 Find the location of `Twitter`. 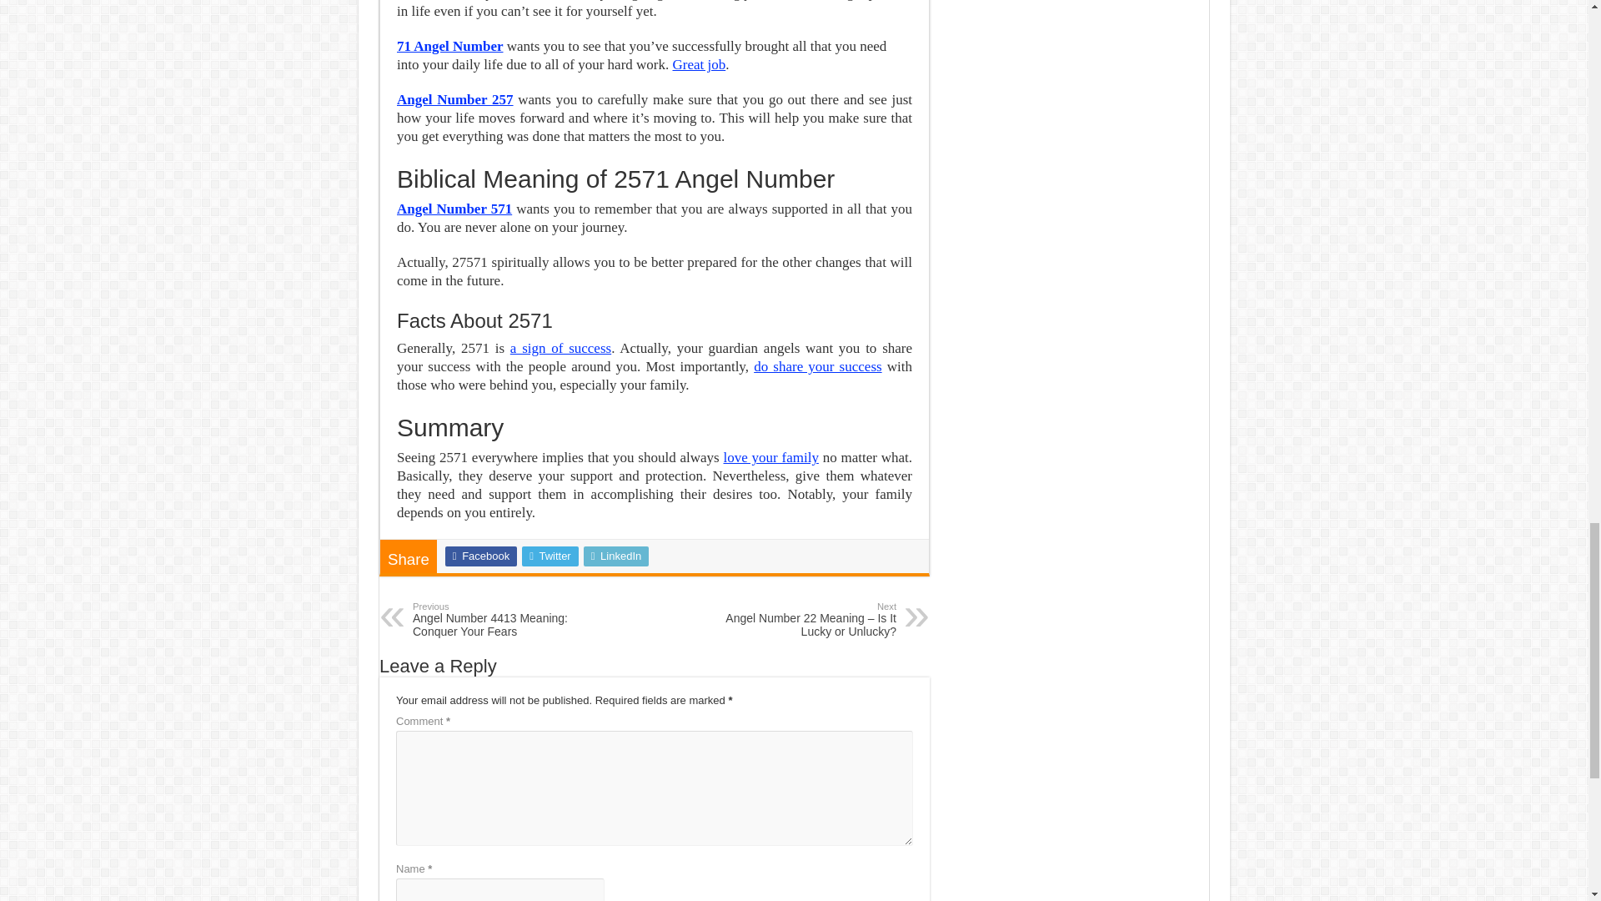

Twitter is located at coordinates (550, 556).